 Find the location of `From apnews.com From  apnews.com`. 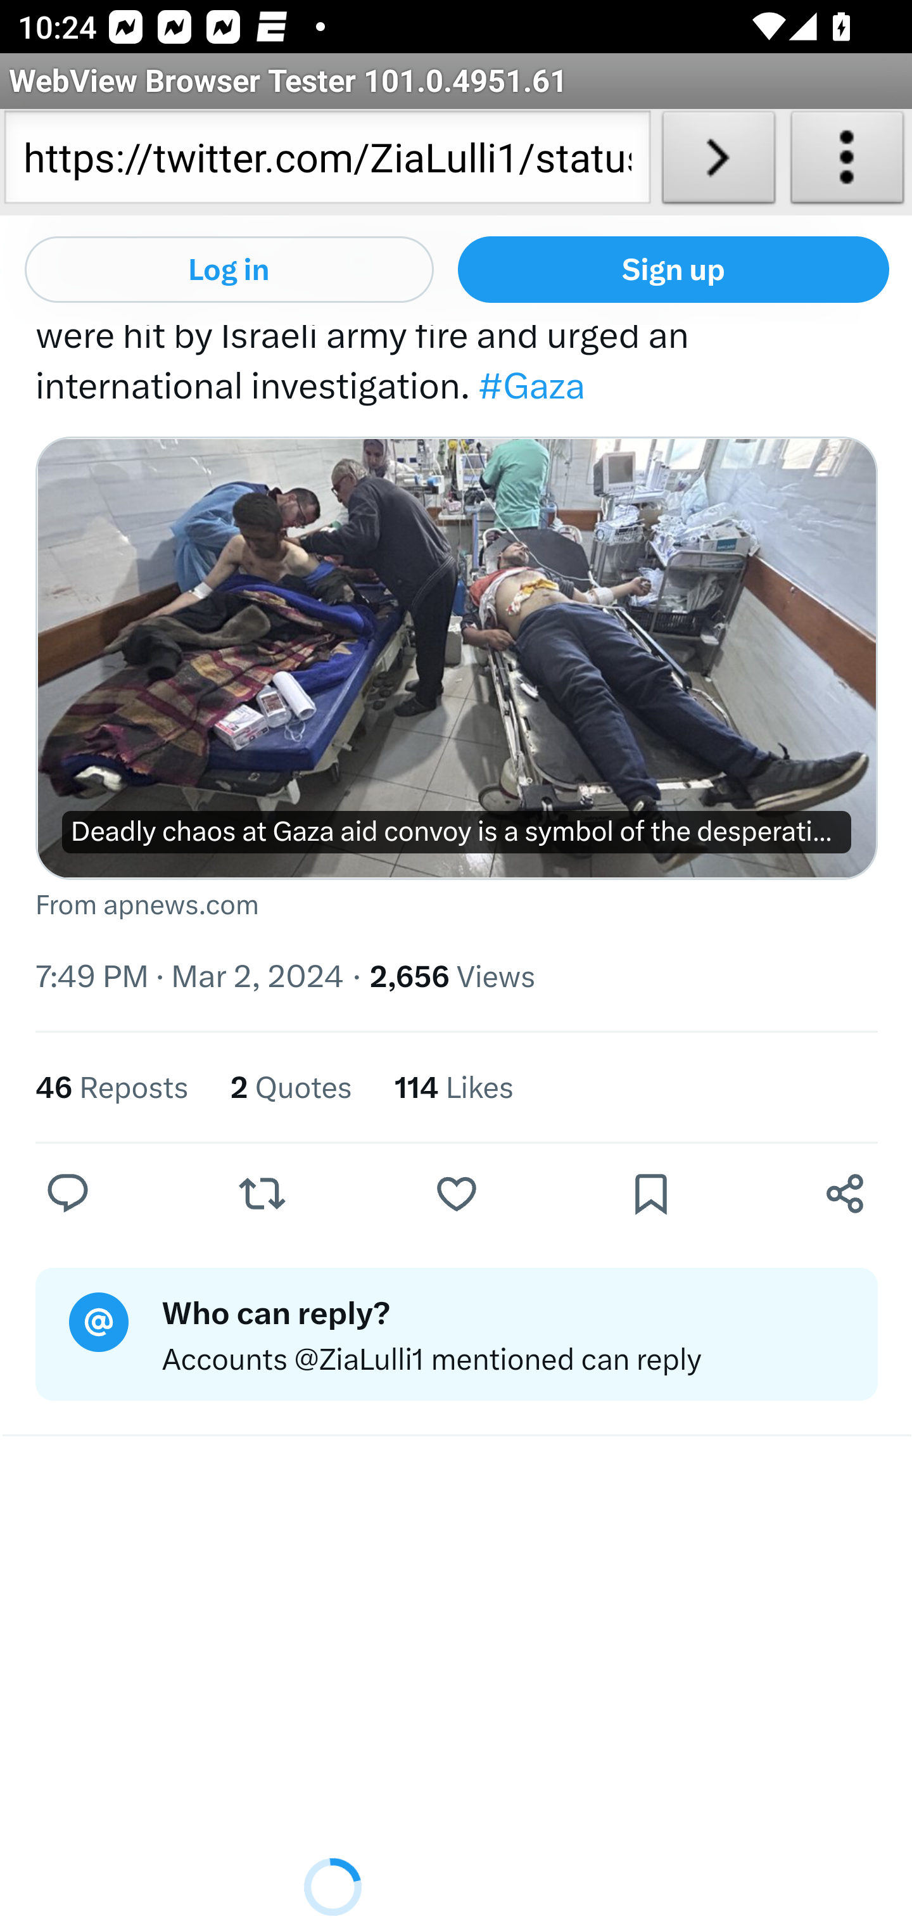

From apnews.com From  apnews.com is located at coordinates (457, 906).